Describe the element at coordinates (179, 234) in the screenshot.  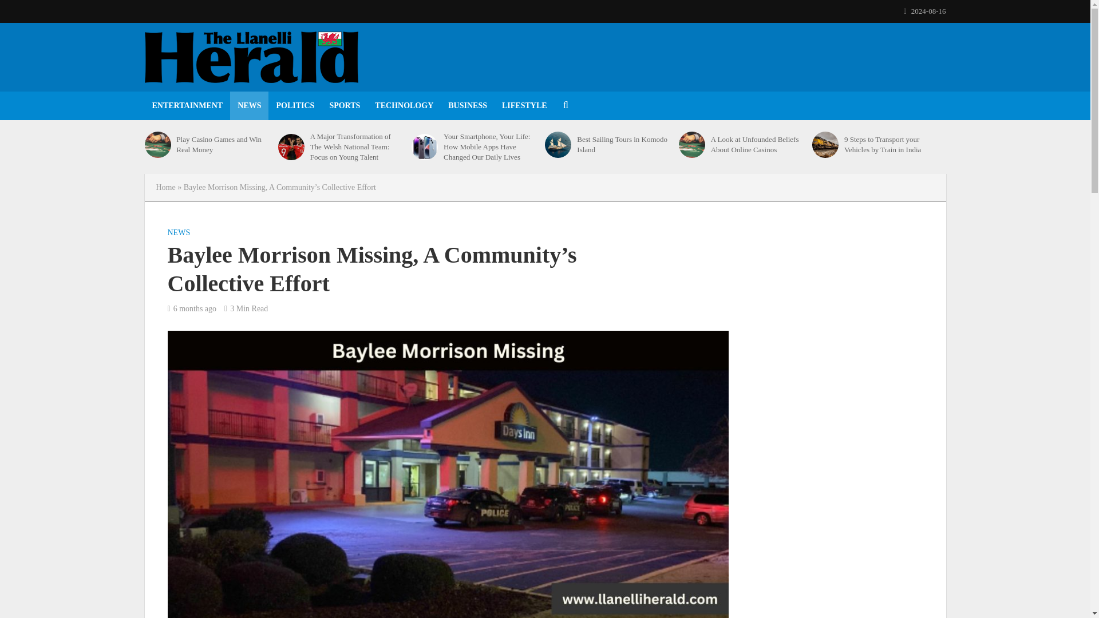
I see `NEWS` at that location.